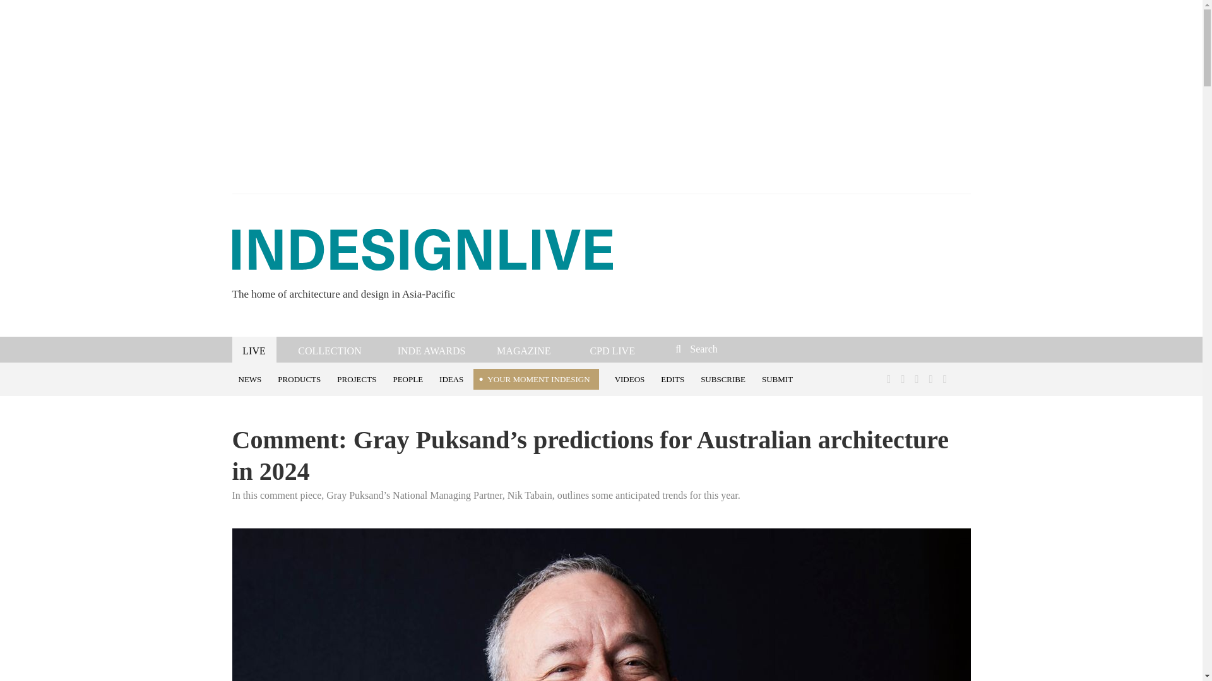  I want to click on PROJECTS, so click(359, 378).